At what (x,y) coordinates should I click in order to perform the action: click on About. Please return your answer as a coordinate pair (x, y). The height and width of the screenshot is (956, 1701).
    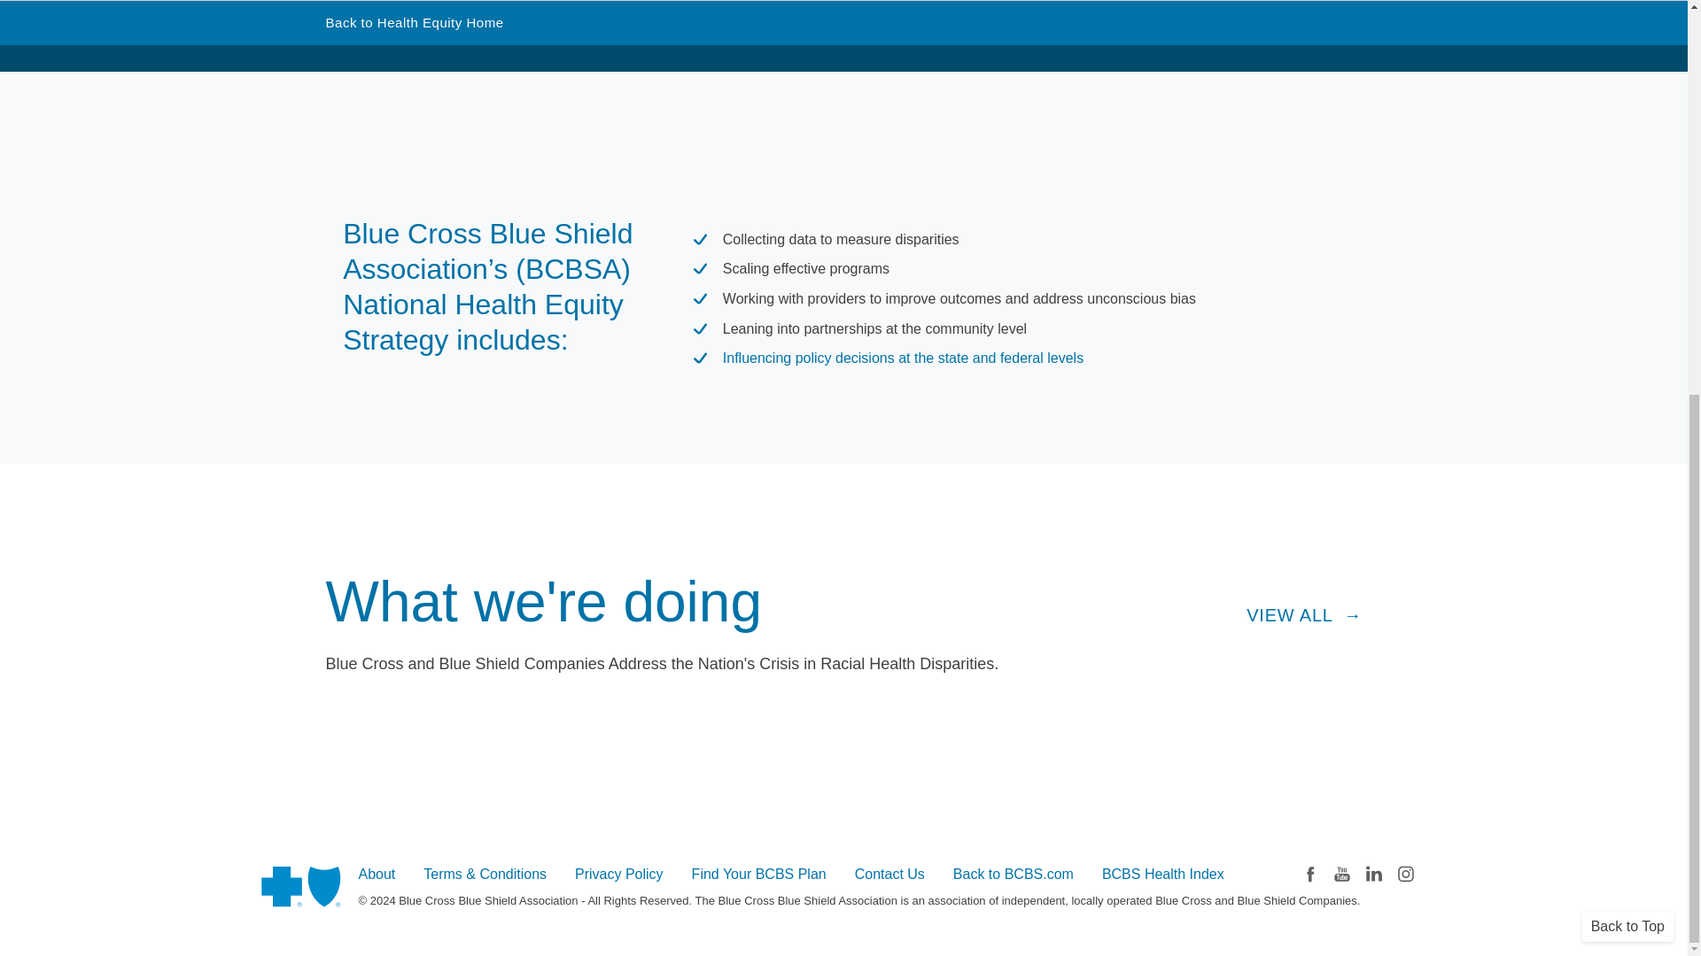
    Looking at the image, I should click on (376, 875).